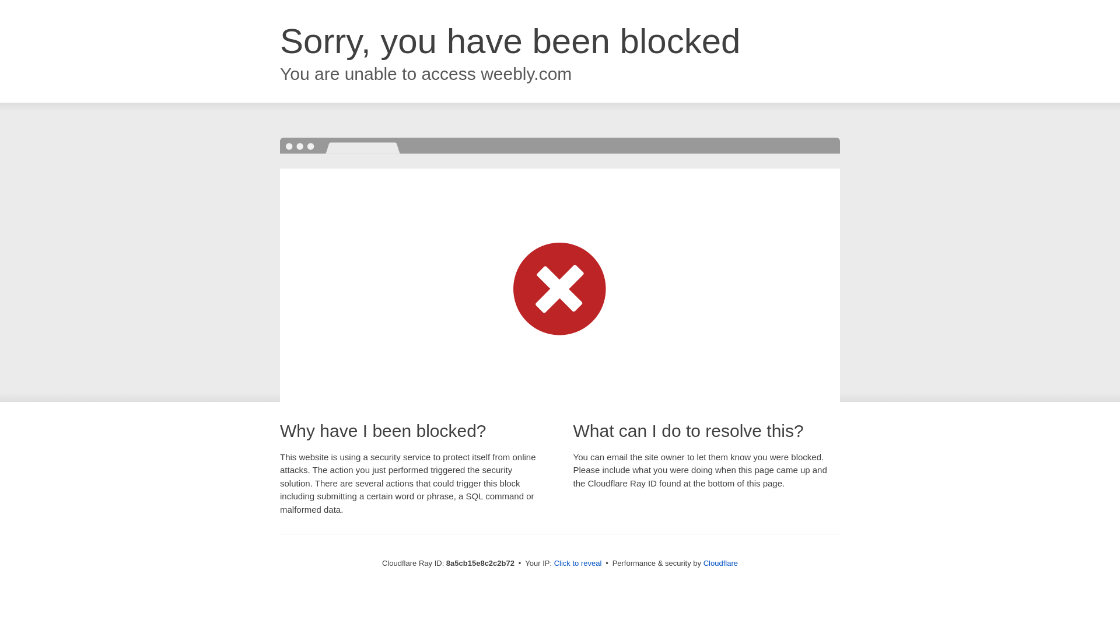 This screenshot has height=630, width=1120. What do you see at coordinates (720, 563) in the screenshot?
I see `Cloudflare` at bounding box center [720, 563].